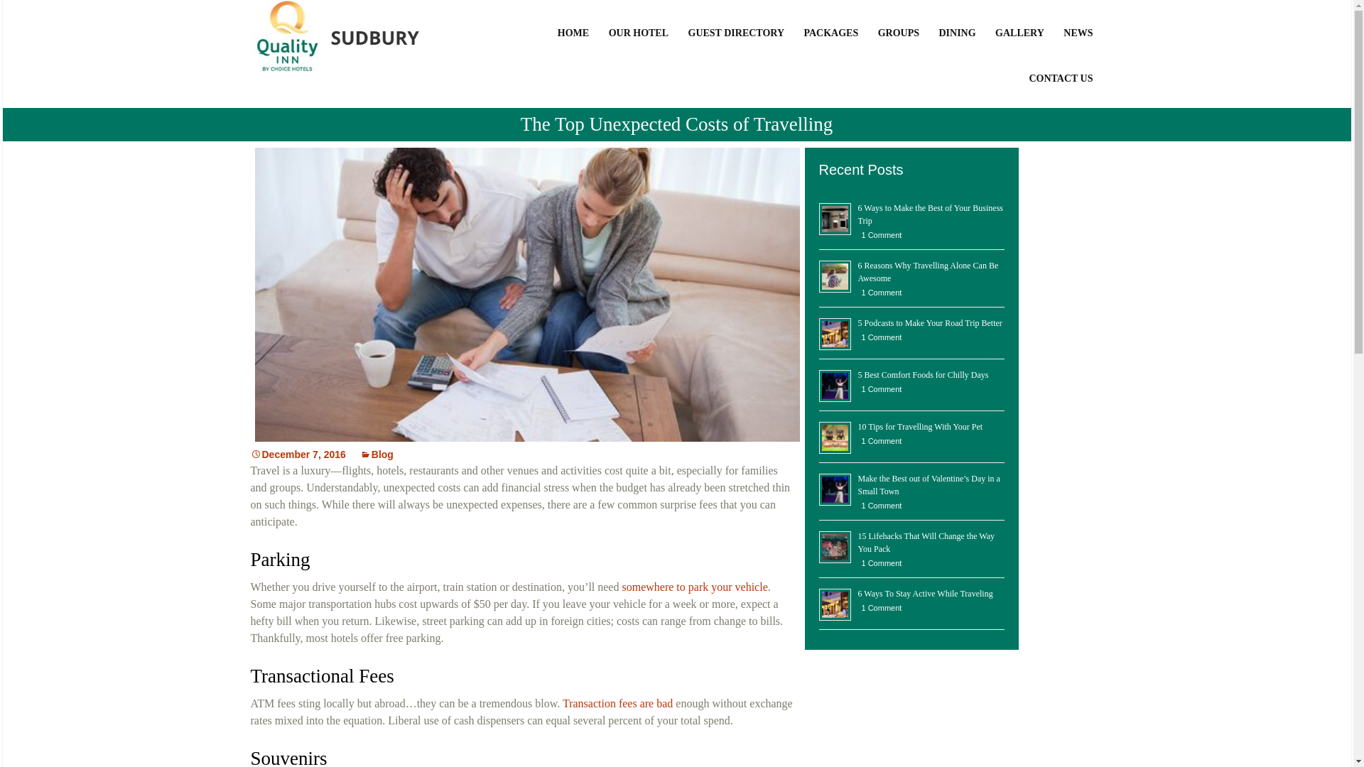 Image resolution: width=1364 pixels, height=767 pixels. What do you see at coordinates (921, 427) in the screenshot?
I see `10 Tips for Travelling With Your Pet` at bounding box center [921, 427].